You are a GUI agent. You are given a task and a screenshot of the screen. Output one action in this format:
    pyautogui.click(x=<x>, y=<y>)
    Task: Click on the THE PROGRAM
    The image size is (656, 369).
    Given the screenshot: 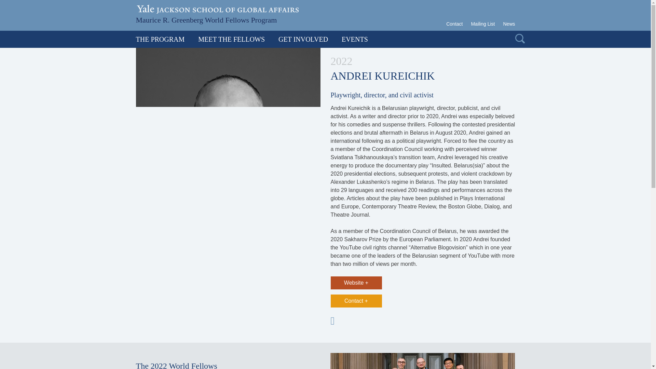 What is the action you would take?
    pyautogui.click(x=163, y=39)
    